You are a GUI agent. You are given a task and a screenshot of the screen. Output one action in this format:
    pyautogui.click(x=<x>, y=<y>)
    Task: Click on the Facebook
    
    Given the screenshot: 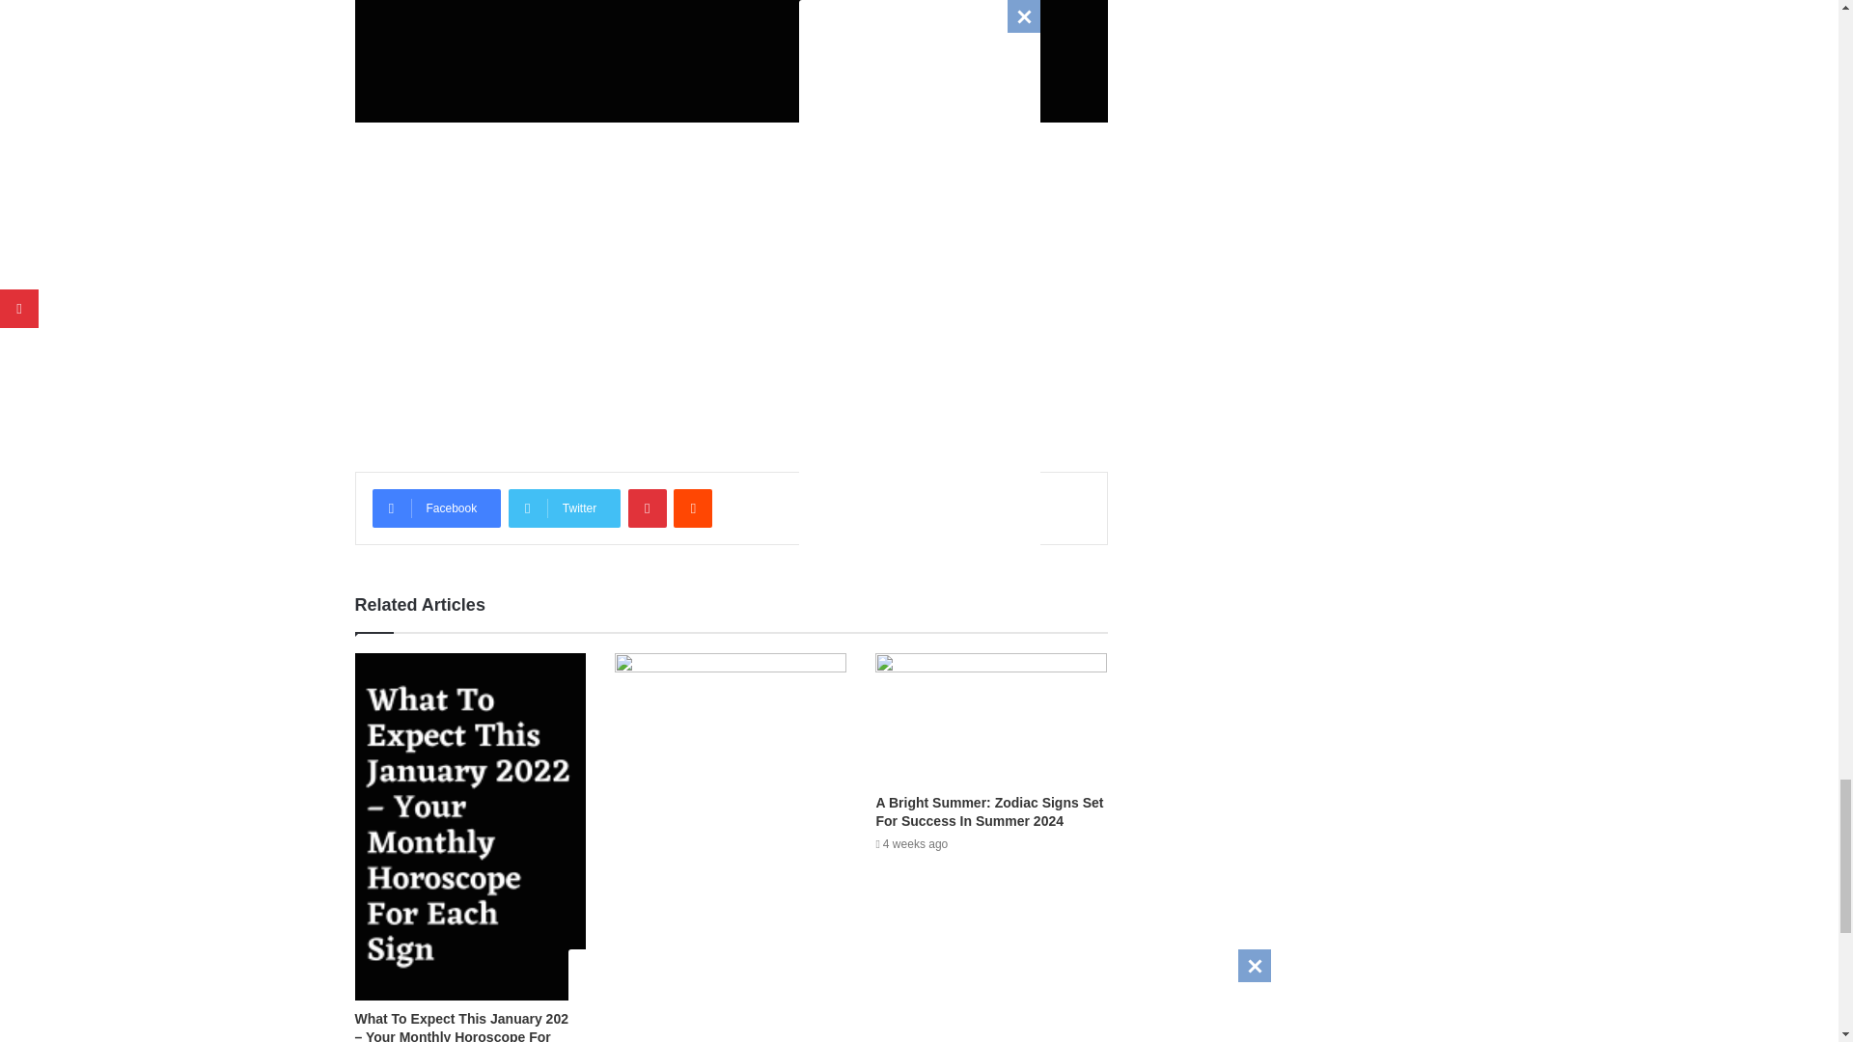 What is the action you would take?
    pyautogui.click(x=436, y=507)
    